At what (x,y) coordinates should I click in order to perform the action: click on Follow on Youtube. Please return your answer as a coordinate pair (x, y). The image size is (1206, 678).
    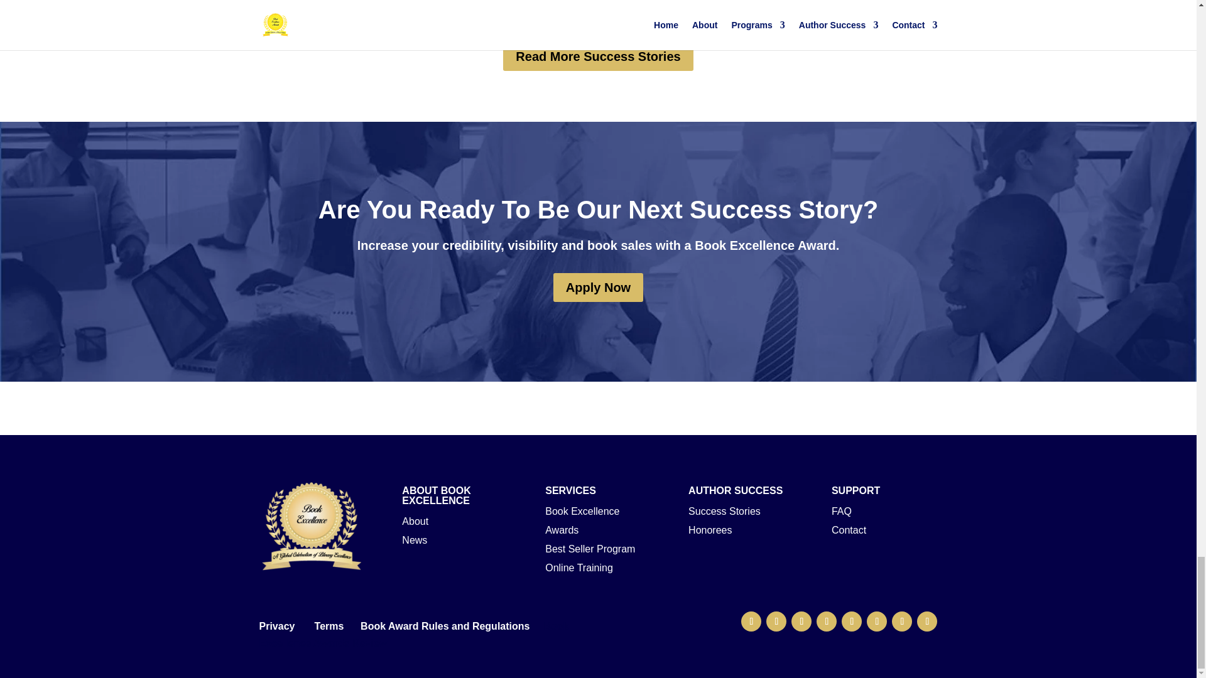
    Looking at the image, I should click on (827, 621).